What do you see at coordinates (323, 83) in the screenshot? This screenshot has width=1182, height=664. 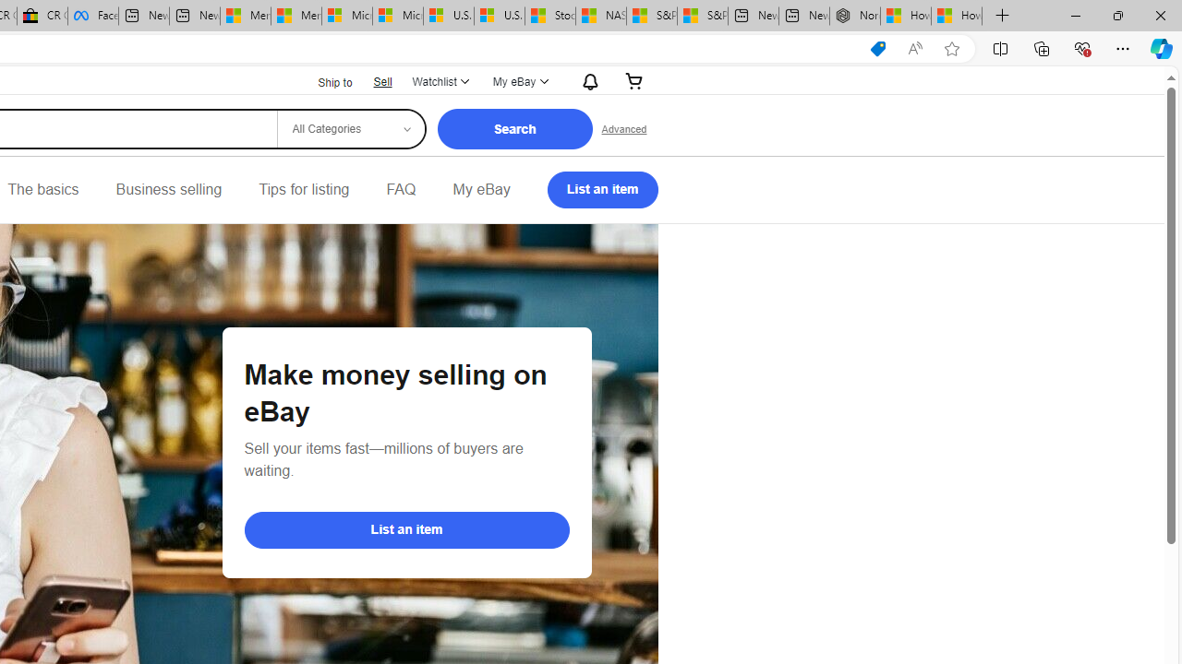 I see `Ship to` at bounding box center [323, 83].